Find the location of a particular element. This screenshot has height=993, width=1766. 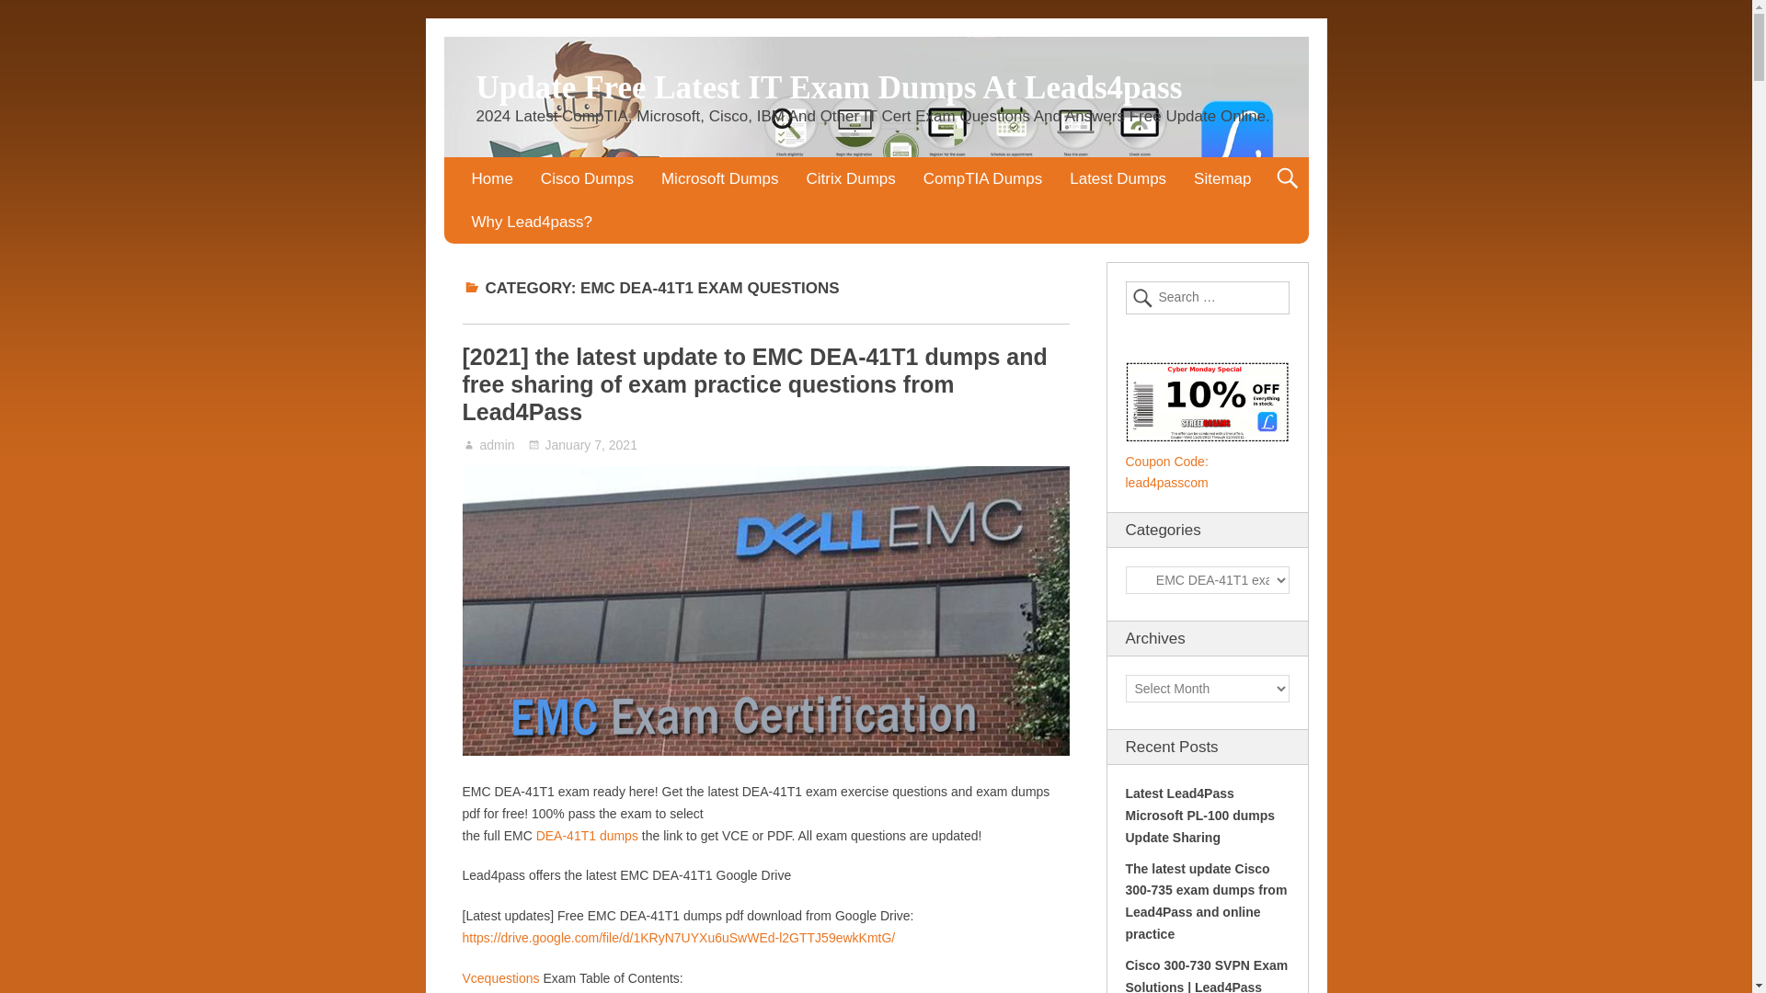

Why Lead4pass? is located at coordinates (532, 222).